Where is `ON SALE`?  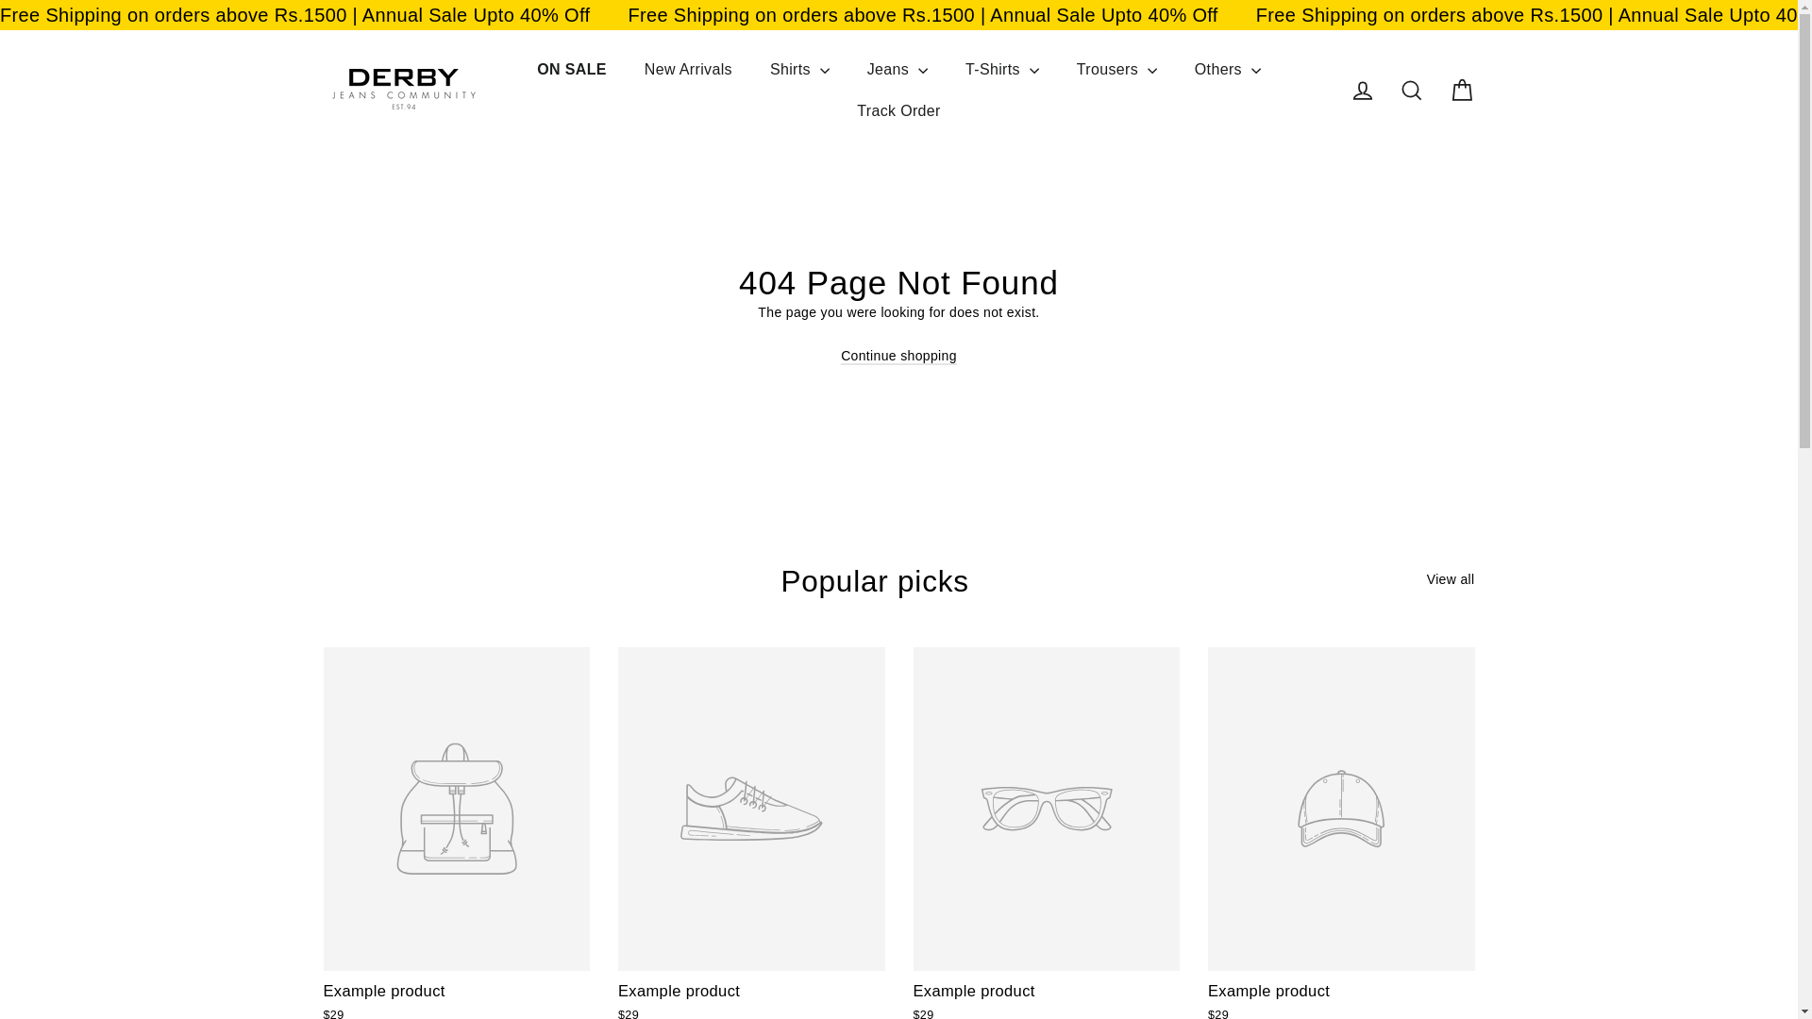
ON SALE is located at coordinates (572, 70).